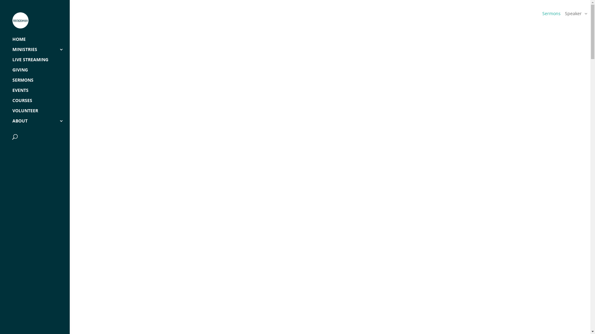 This screenshot has width=595, height=334. I want to click on MINISTRIES, so click(41, 53).